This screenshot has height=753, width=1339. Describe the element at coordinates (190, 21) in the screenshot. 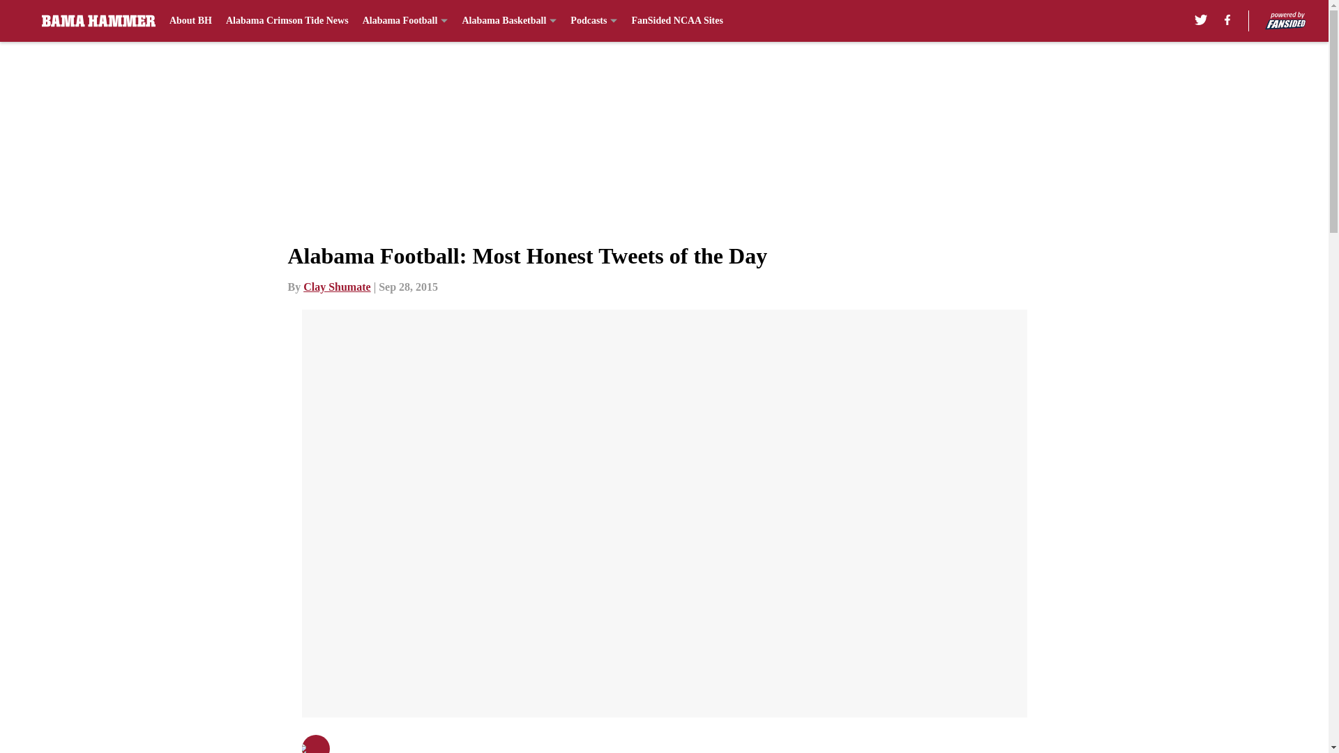

I see `About BH` at that location.